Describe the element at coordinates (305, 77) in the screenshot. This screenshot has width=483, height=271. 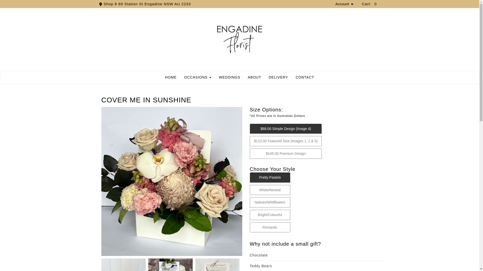
I see `CONTACT` at that location.